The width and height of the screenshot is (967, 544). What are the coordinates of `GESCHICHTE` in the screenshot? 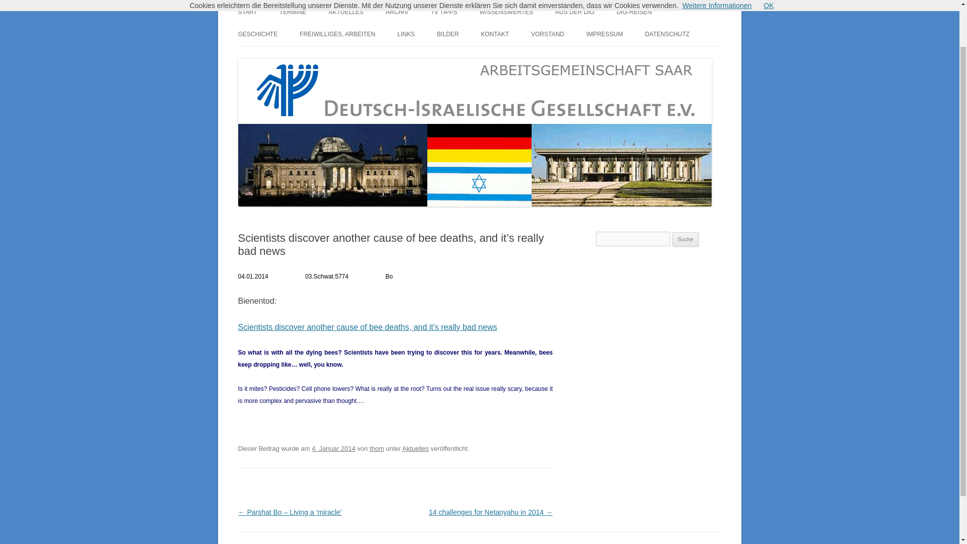 It's located at (258, 34).